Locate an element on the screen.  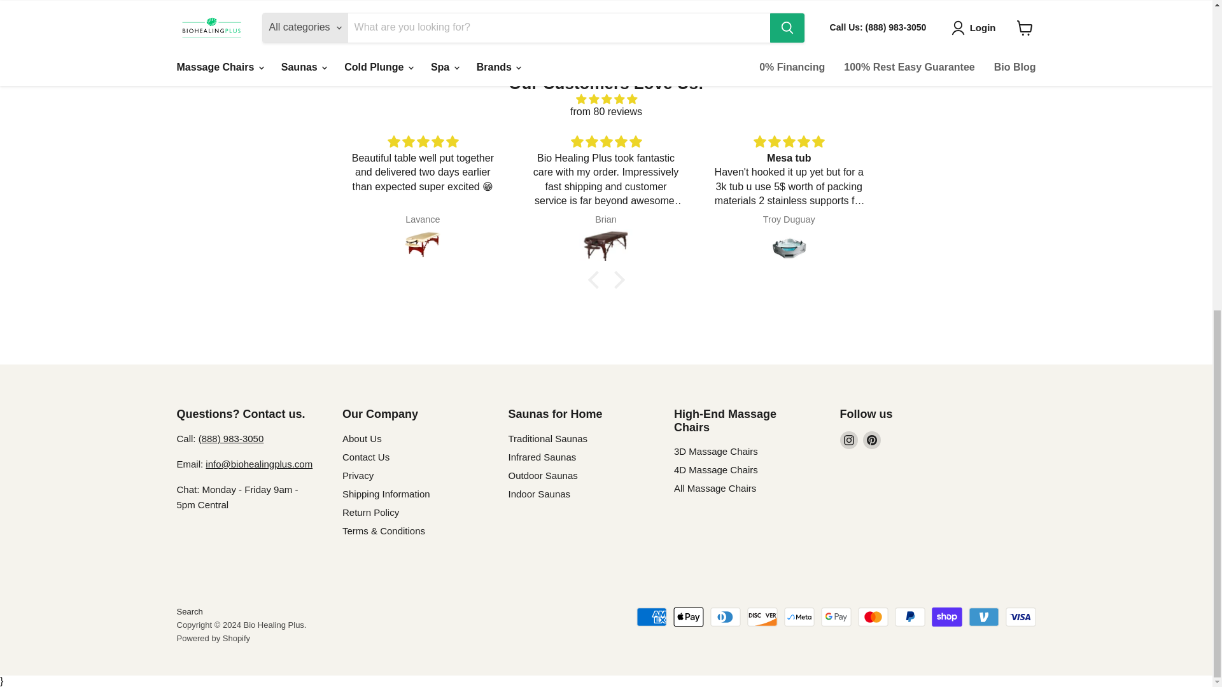
Pinterest is located at coordinates (872, 440).